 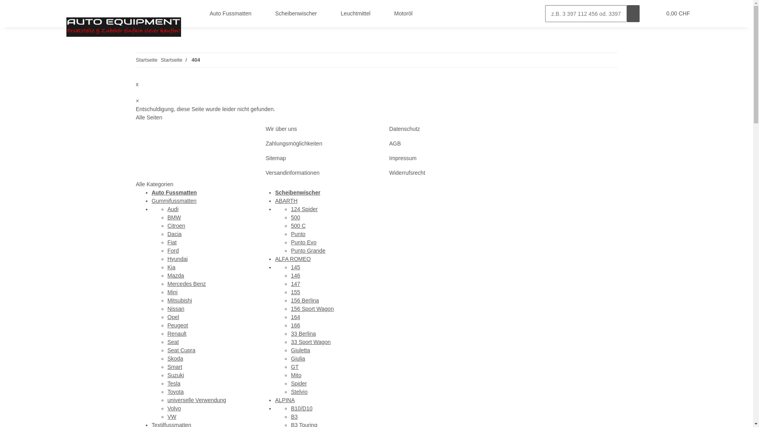 I want to click on Auto Fussmatten, so click(x=174, y=192).